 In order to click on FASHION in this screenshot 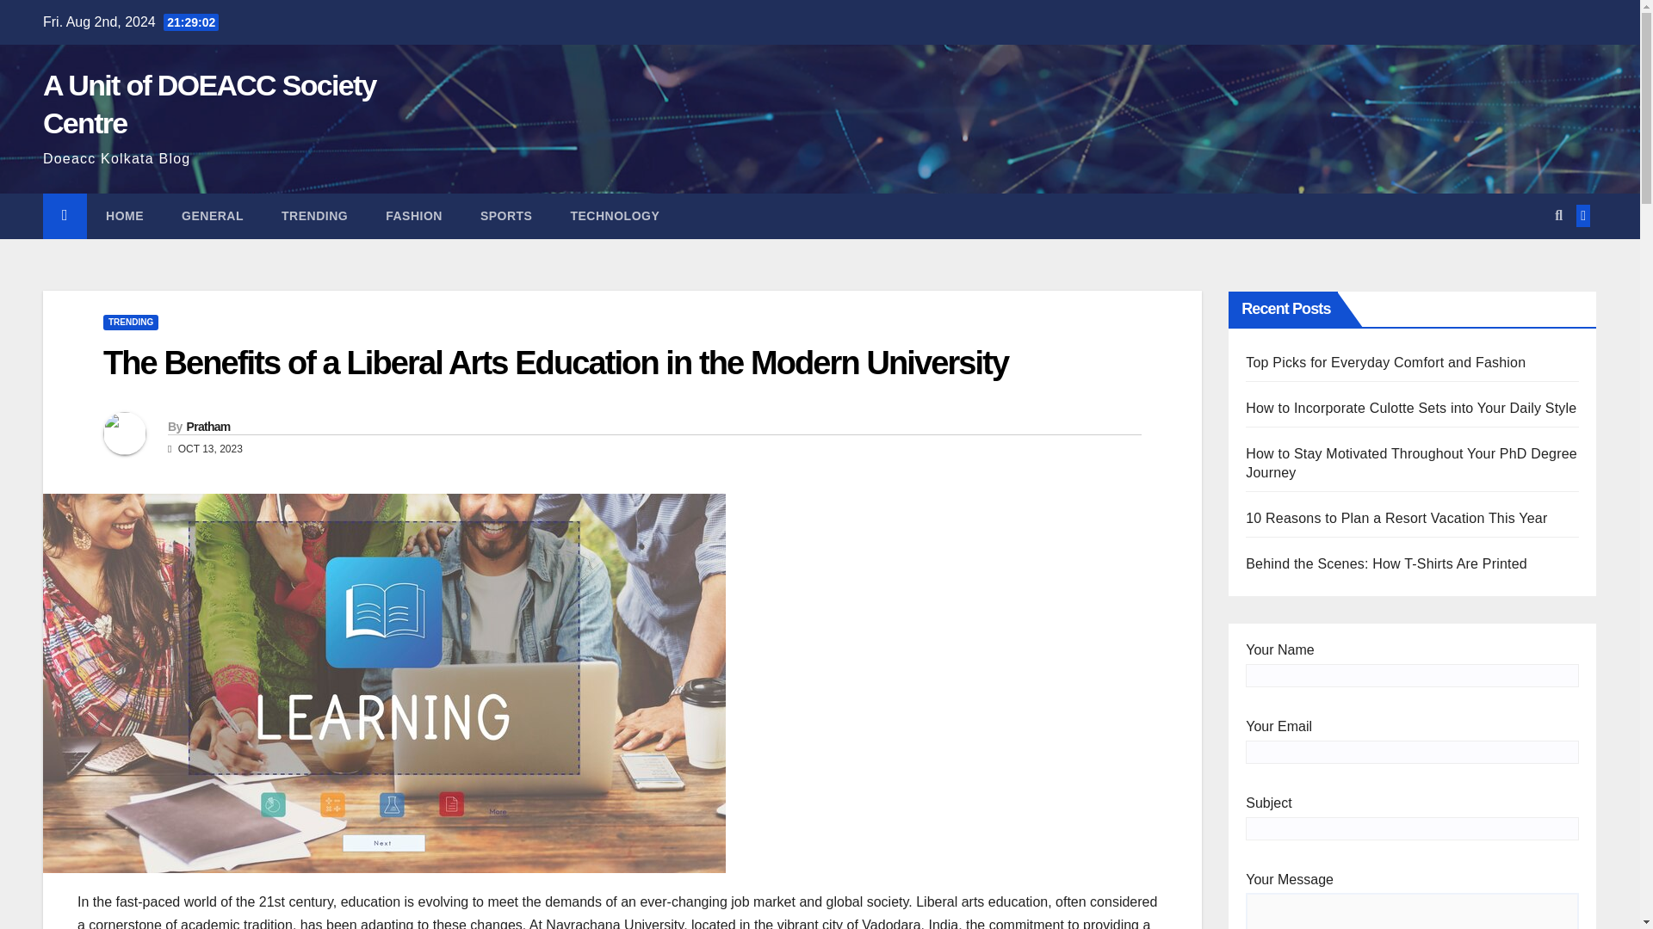, I will do `click(413, 215)`.